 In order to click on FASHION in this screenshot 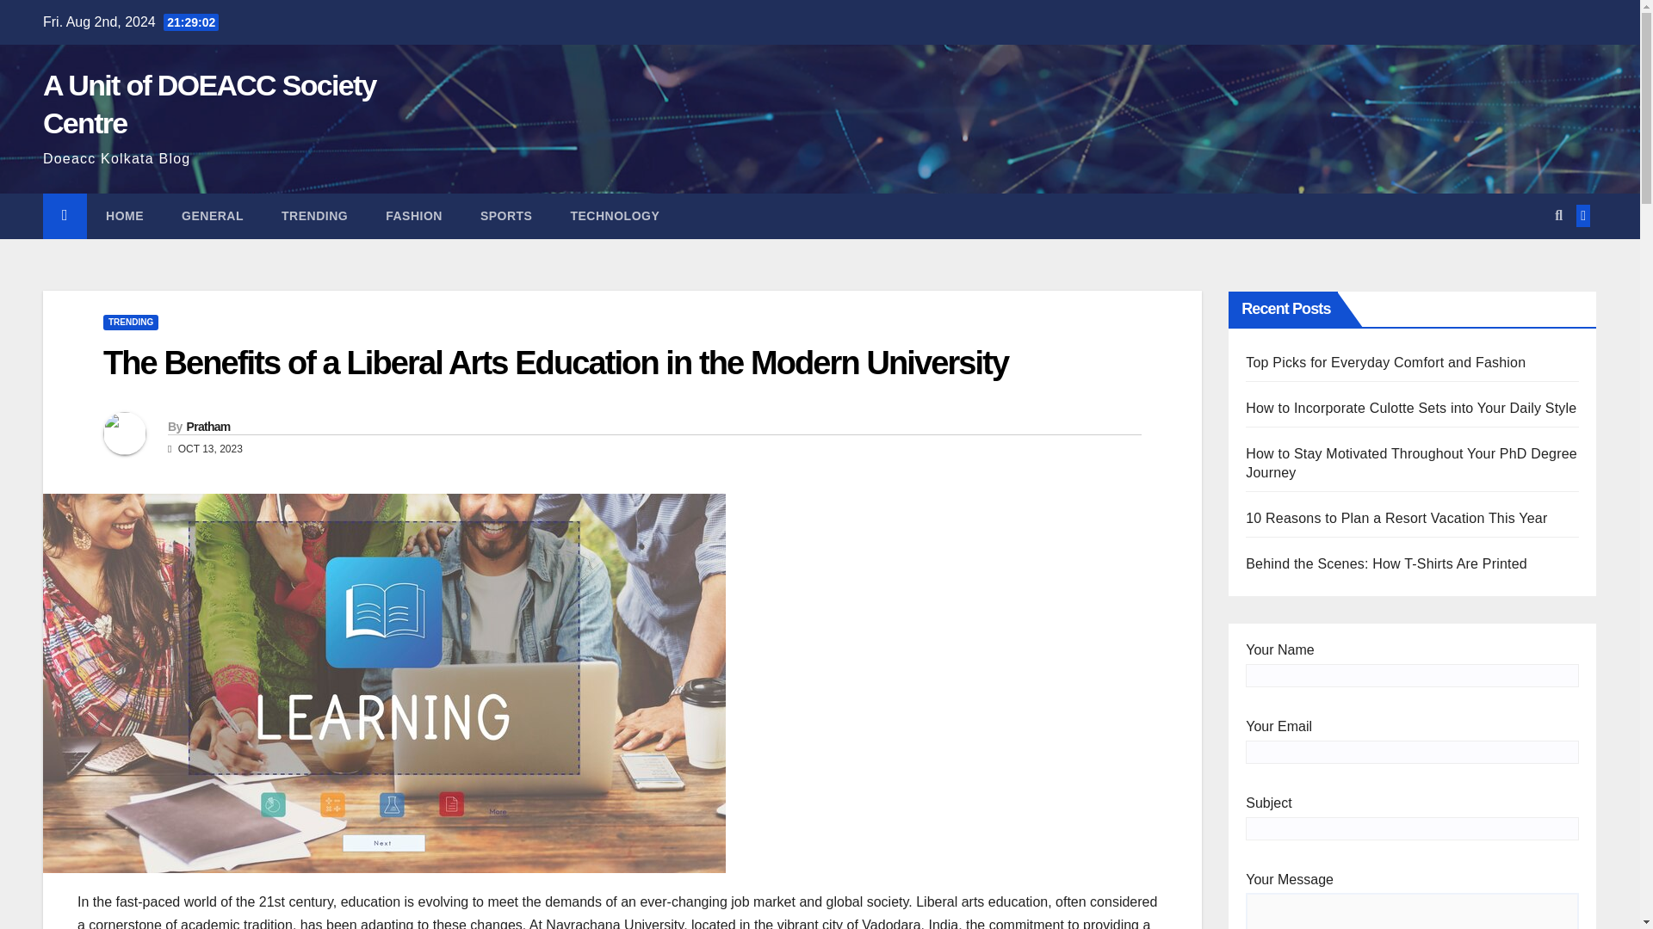, I will do `click(413, 215)`.